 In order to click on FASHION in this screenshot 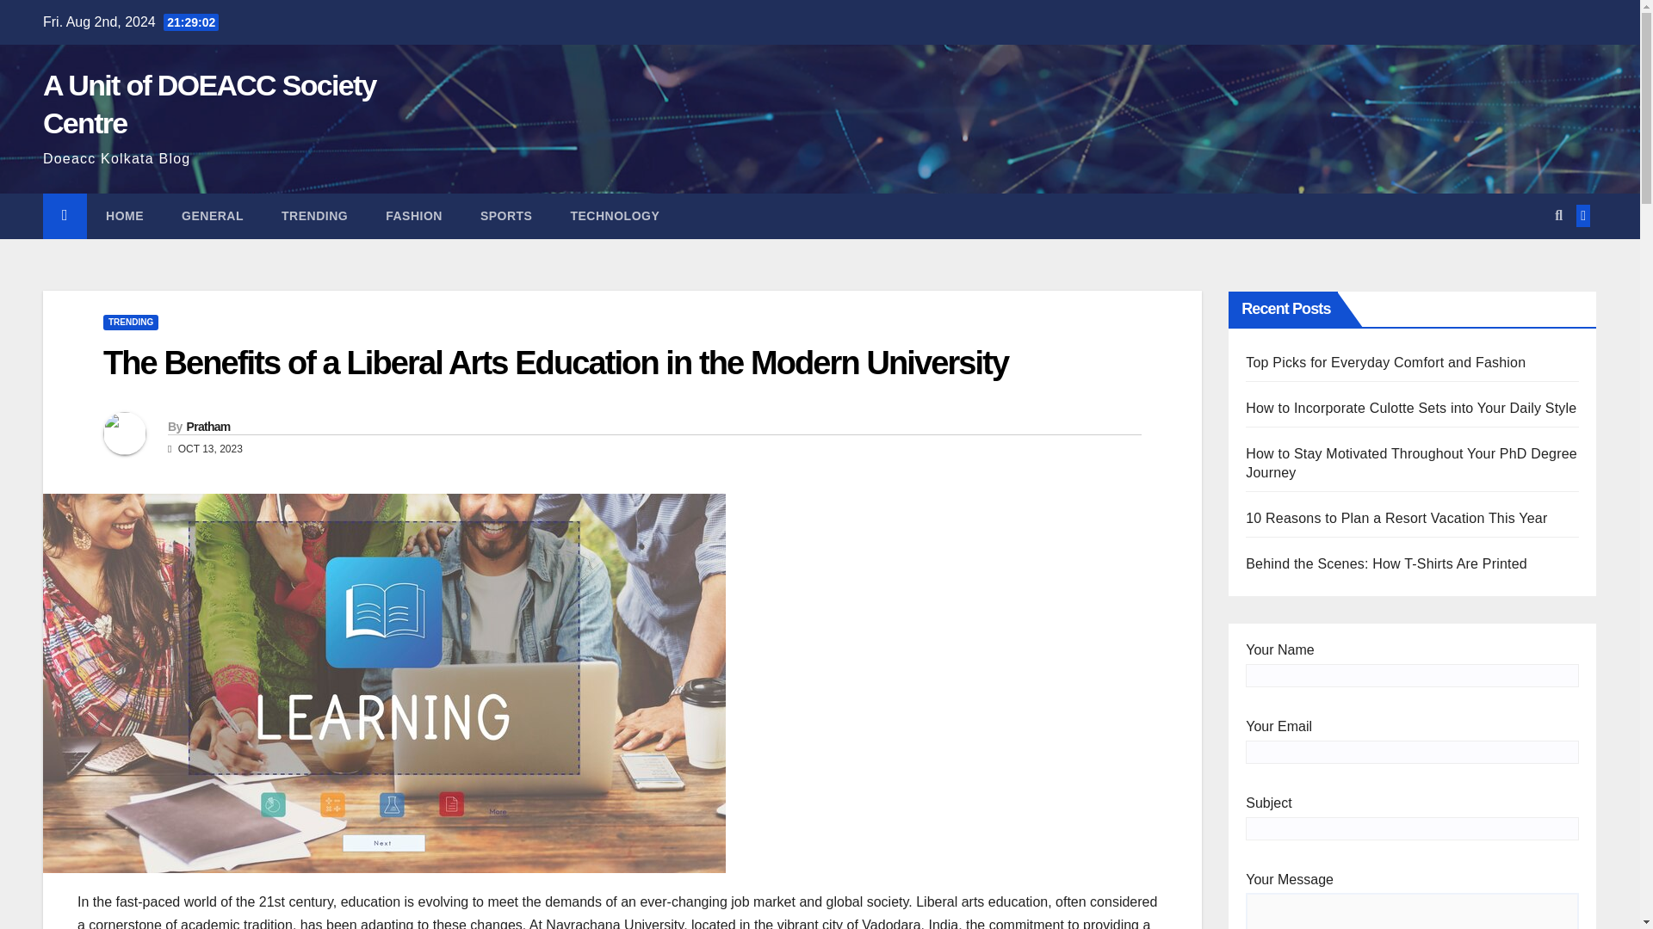, I will do `click(413, 215)`.